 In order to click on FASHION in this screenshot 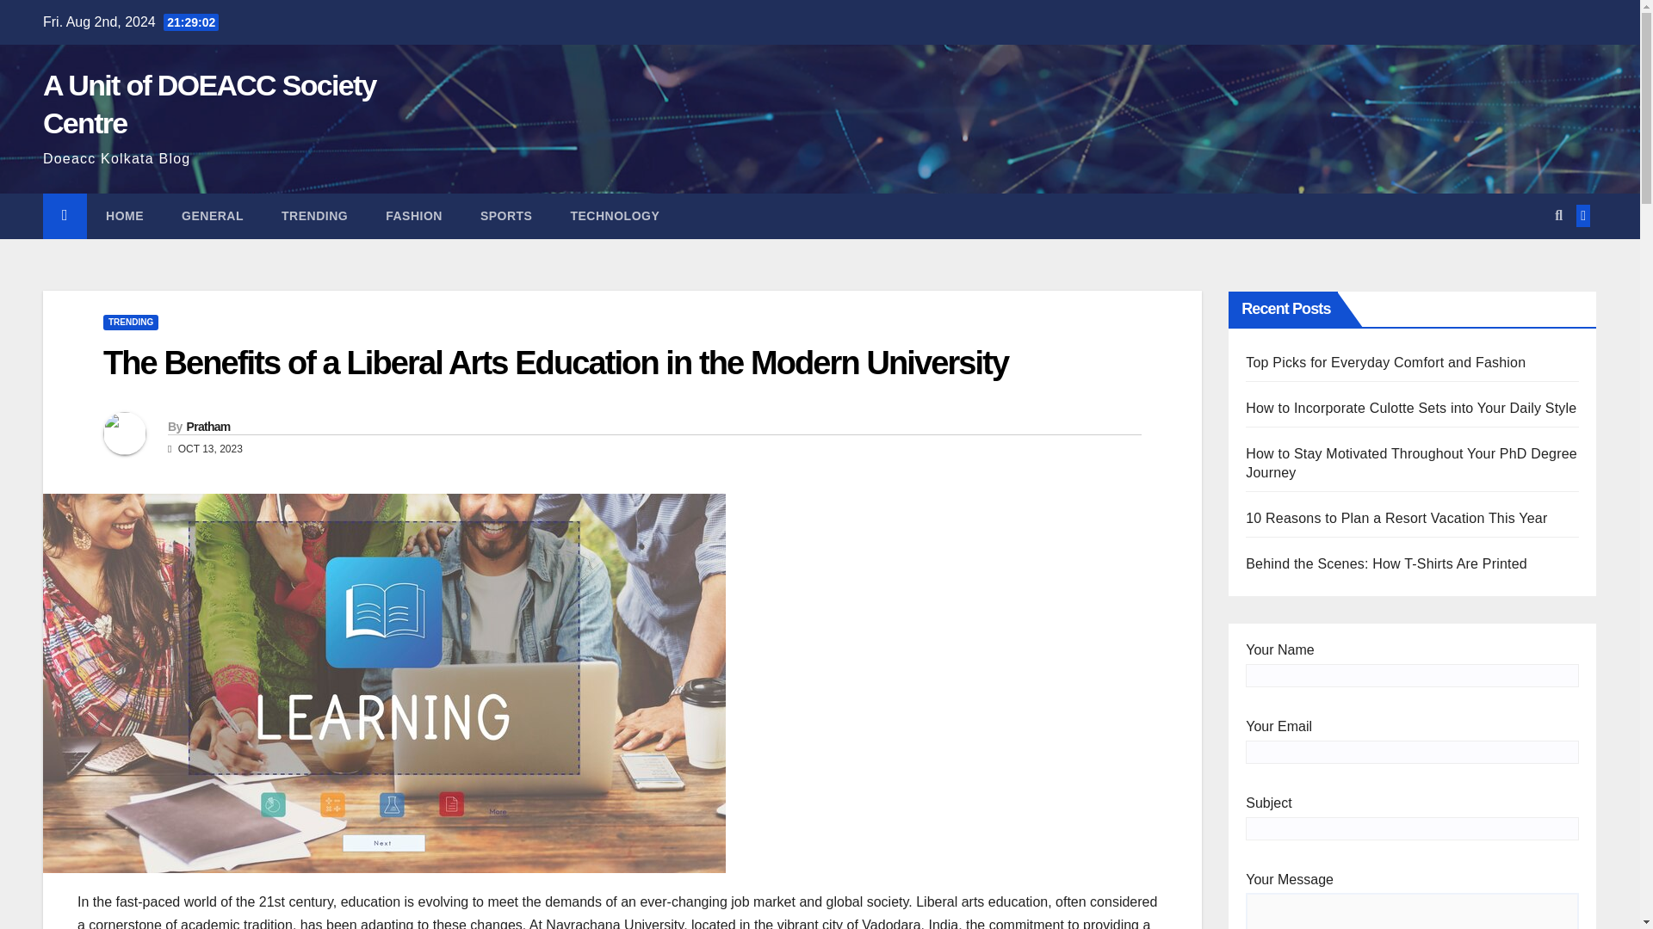, I will do `click(413, 215)`.